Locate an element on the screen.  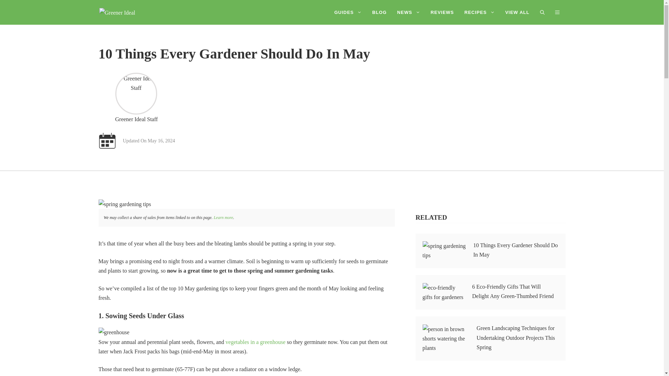
BLOG is located at coordinates (379, 13).